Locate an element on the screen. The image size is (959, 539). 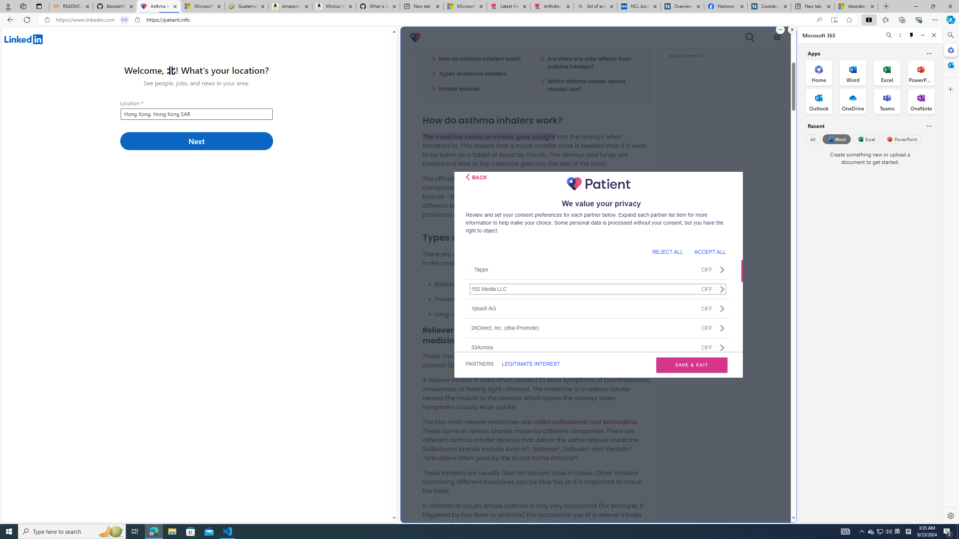
Search is located at coordinates (950, 35).